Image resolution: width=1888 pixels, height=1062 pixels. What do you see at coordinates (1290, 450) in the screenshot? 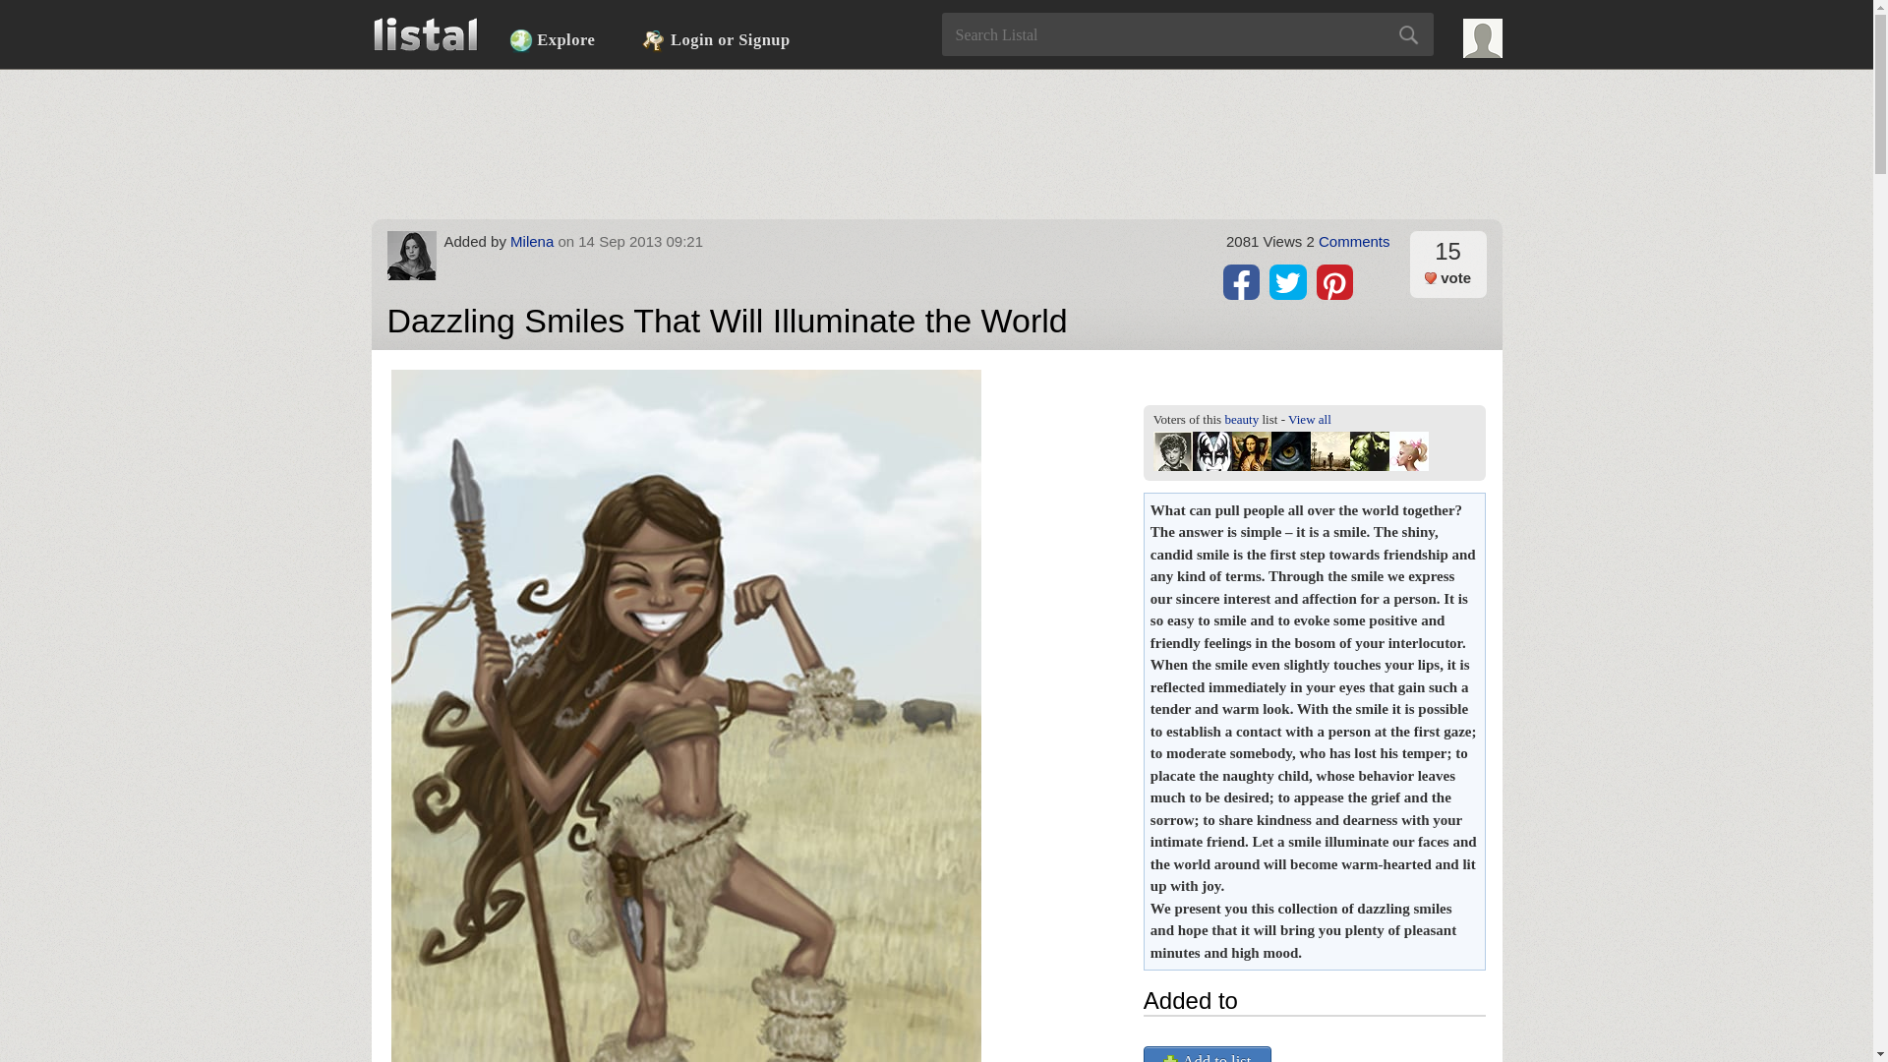
I see `Antares` at bounding box center [1290, 450].